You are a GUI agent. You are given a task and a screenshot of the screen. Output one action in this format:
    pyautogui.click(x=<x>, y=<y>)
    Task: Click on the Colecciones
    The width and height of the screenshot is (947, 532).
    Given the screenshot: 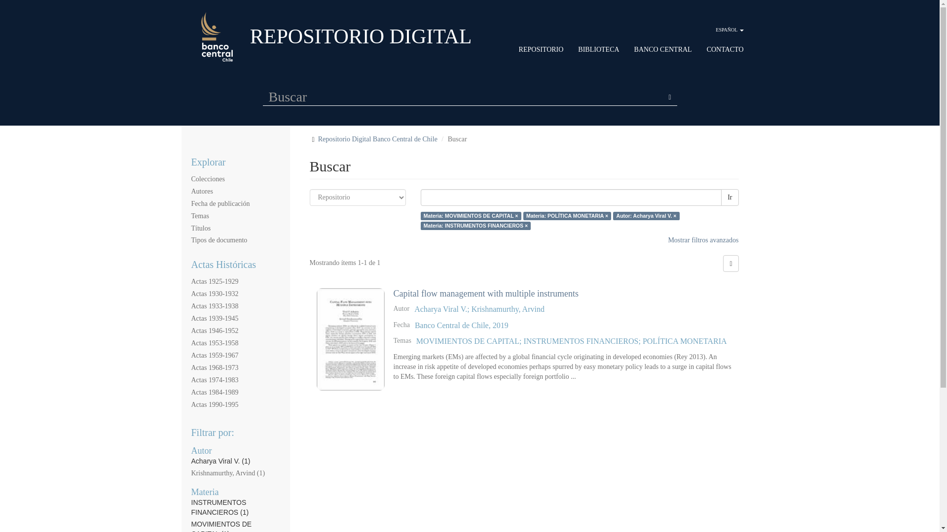 What is the action you would take?
    pyautogui.click(x=208, y=179)
    